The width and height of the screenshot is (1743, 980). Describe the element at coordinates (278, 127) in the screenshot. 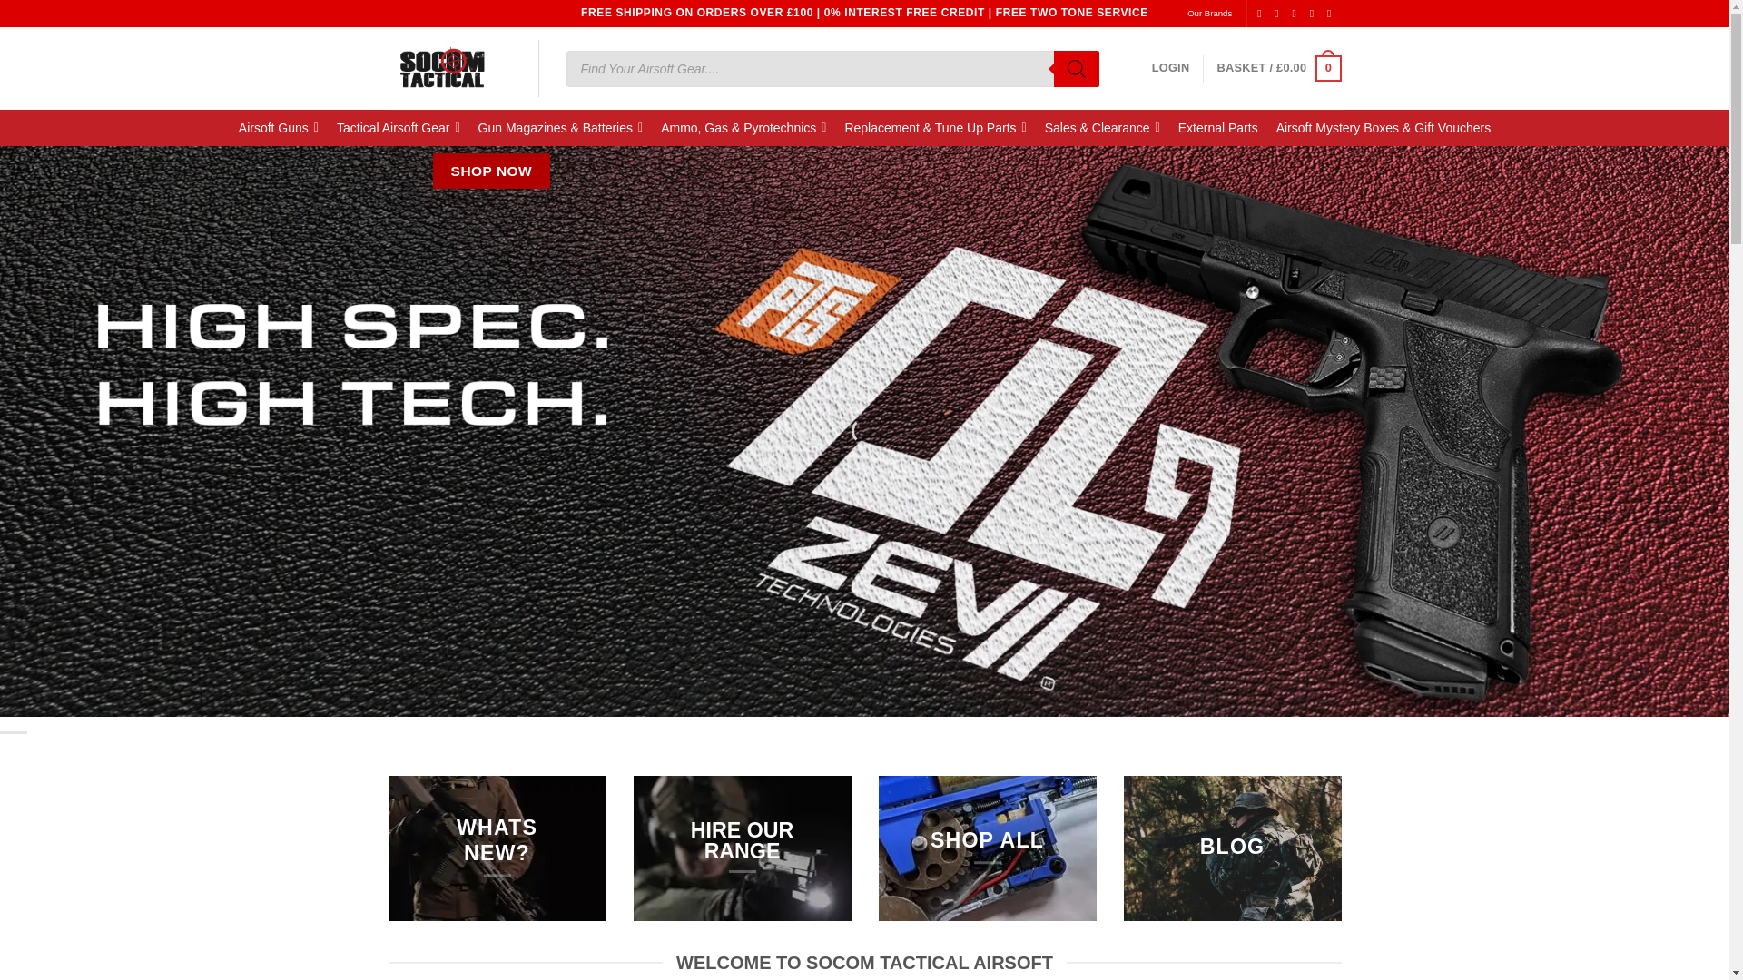

I see `Airsoft Guns` at that location.